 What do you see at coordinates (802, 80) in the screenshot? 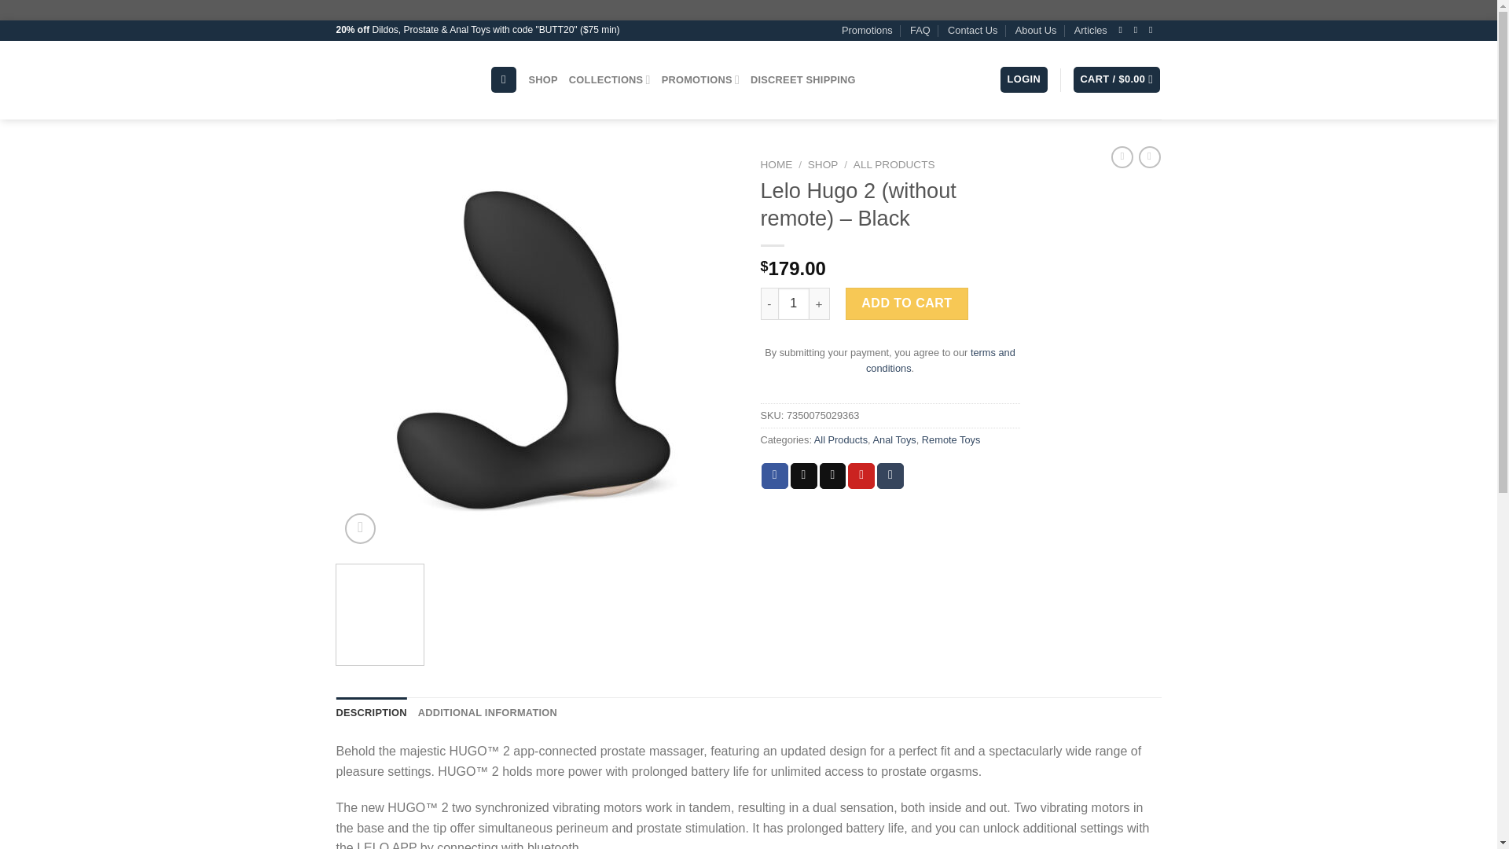
I see `DISCREET SHIPPING` at bounding box center [802, 80].